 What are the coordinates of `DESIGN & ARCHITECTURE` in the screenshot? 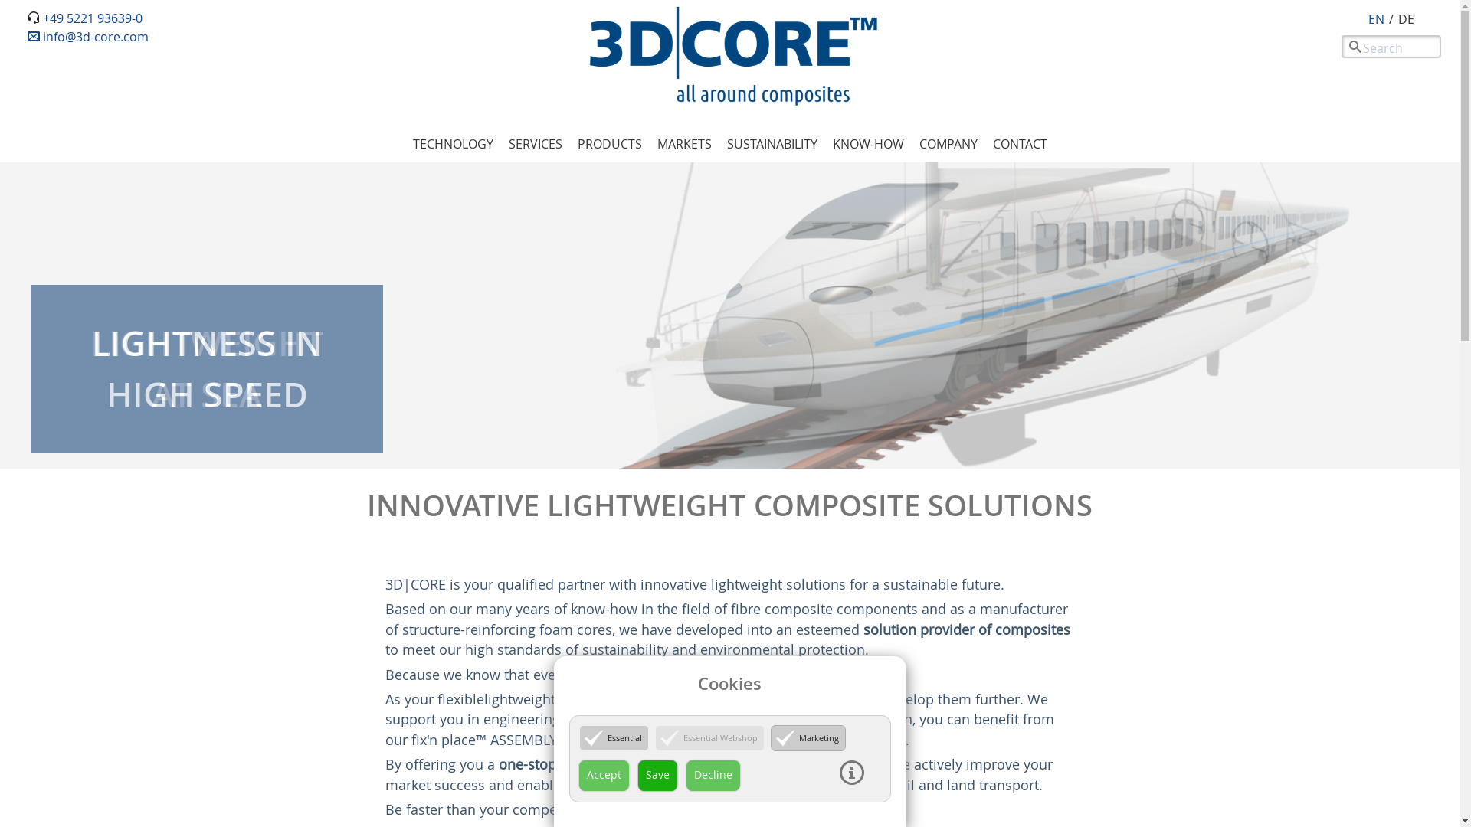 It's located at (780, 296).